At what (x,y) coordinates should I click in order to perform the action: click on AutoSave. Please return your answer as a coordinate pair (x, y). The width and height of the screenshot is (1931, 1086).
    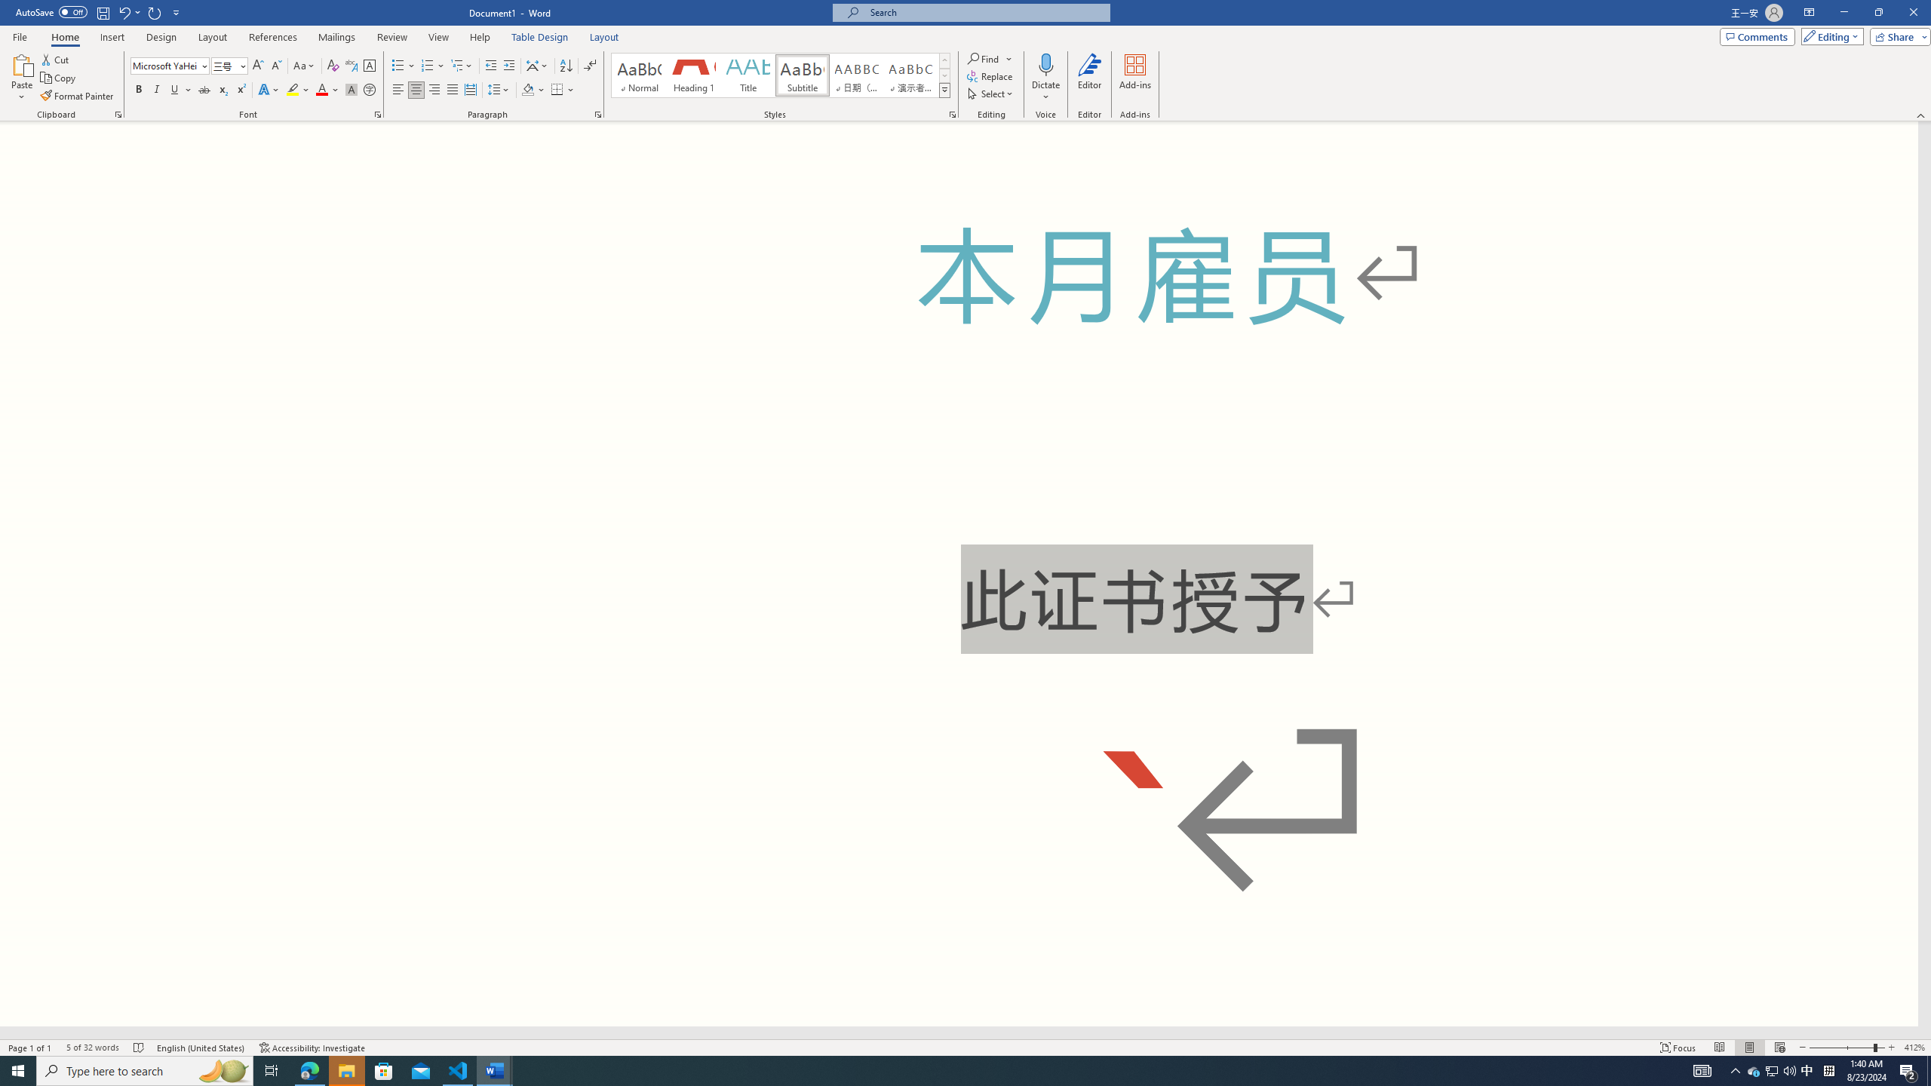
    Looking at the image, I should click on (51, 12).